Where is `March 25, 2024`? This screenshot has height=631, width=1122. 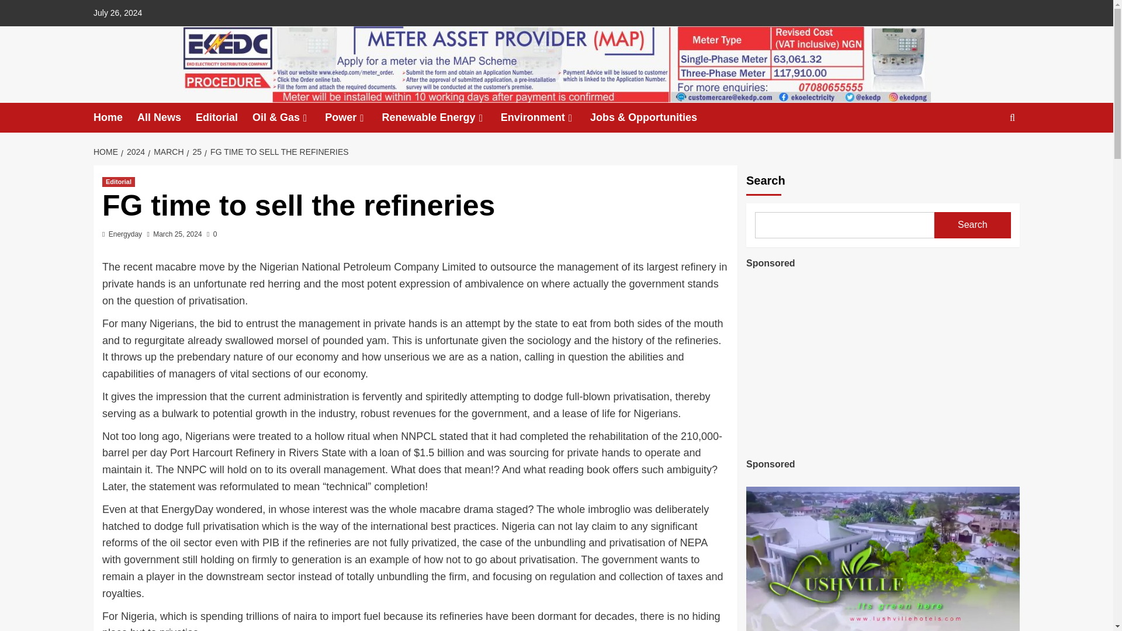 March 25, 2024 is located at coordinates (177, 234).